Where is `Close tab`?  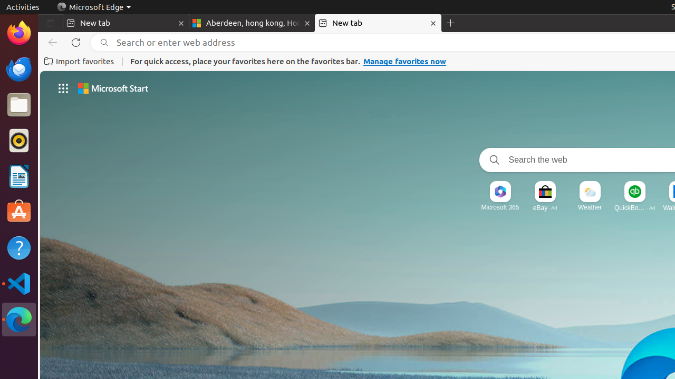 Close tab is located at coordinates (181, 23).